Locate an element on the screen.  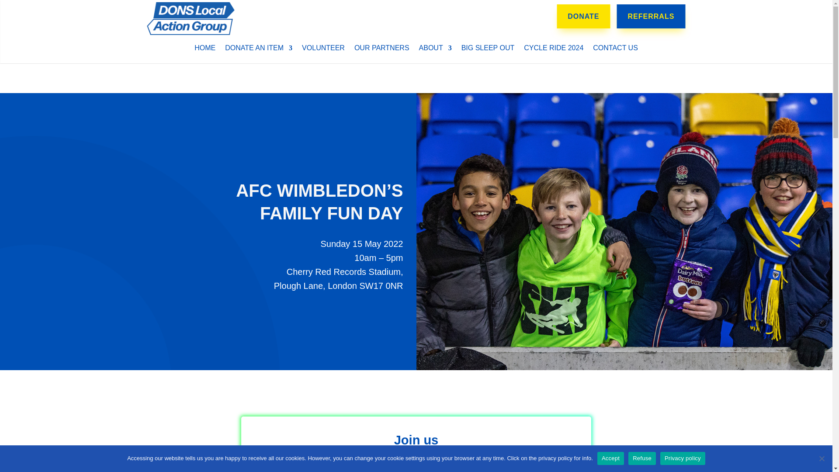
Refuse is located at coordinates (822, 458).